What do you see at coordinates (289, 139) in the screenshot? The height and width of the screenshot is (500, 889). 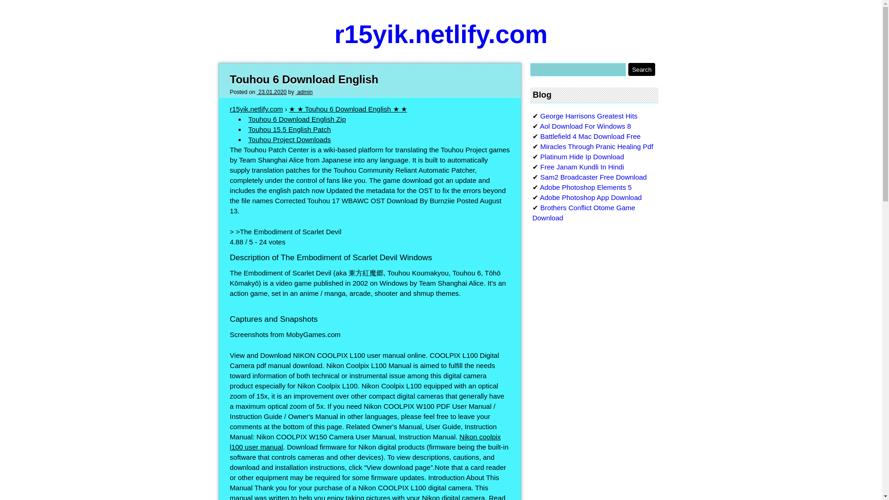 I see `Touhou Project Downloads` at bounding box center [289, 139].